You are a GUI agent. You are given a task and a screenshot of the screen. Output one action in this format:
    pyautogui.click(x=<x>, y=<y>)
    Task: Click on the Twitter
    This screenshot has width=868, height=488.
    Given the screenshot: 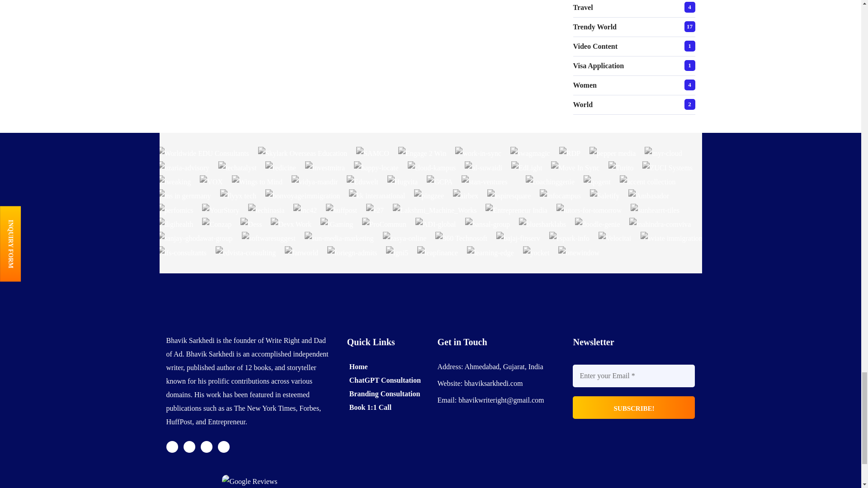 What is the action you would take?
    pyautogui.click(x=172, y=447)
    